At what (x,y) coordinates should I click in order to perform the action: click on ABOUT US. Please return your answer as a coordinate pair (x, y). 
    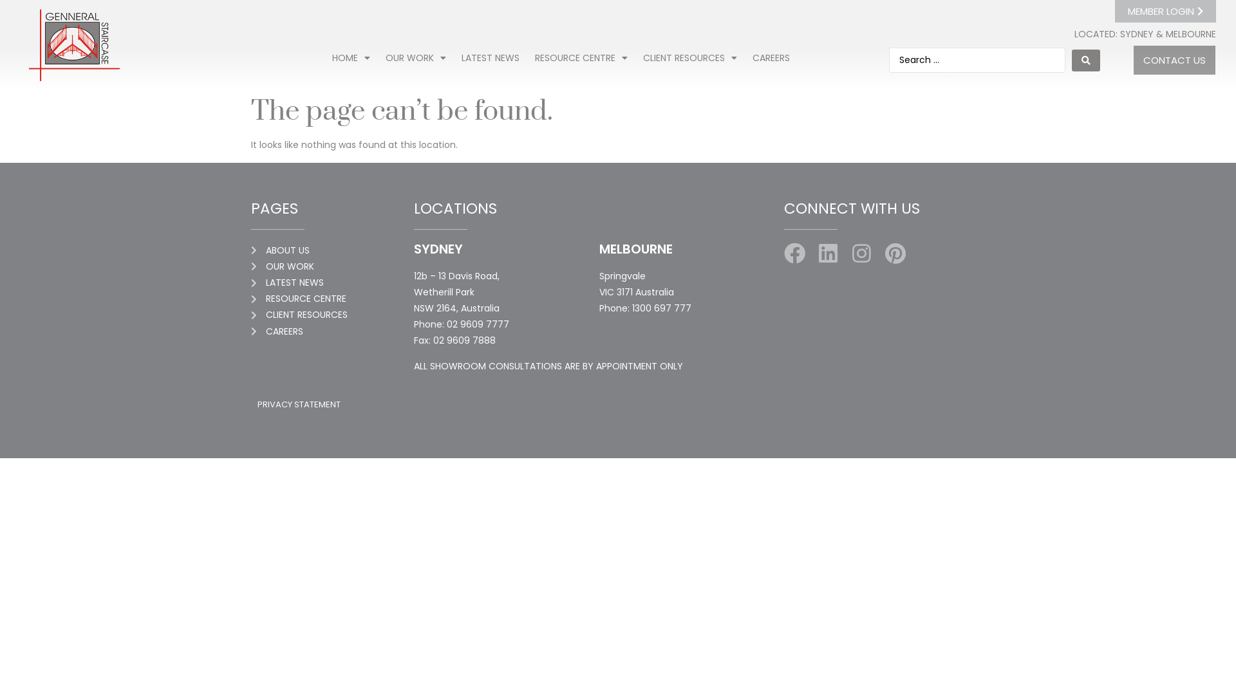
    Looking at the image, I should click on (332, 251).